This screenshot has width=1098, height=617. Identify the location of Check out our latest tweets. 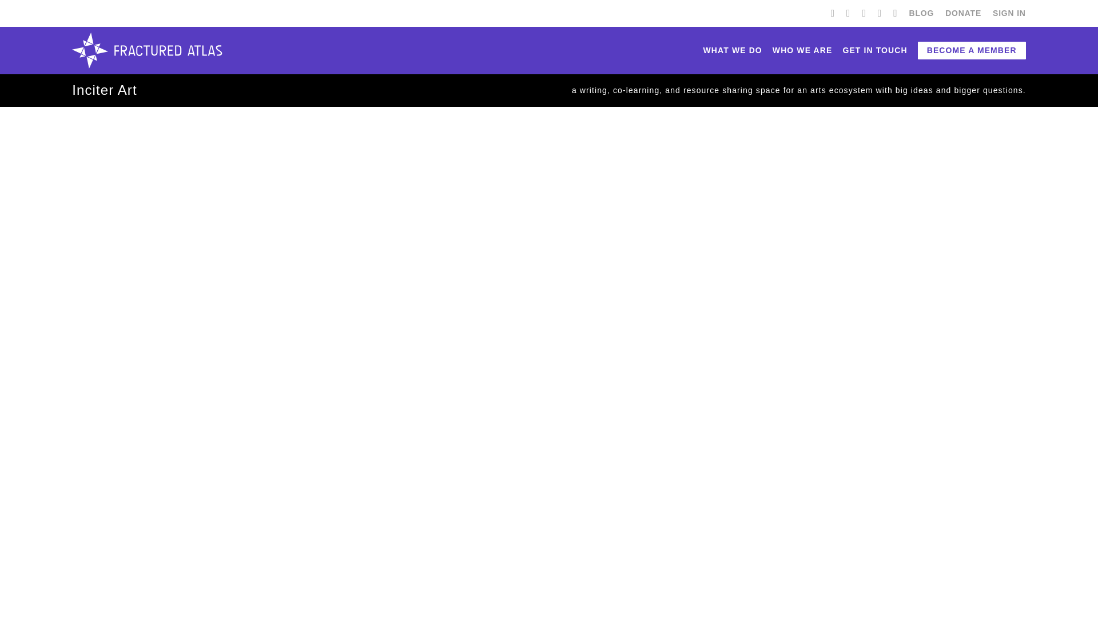
(849, 13).